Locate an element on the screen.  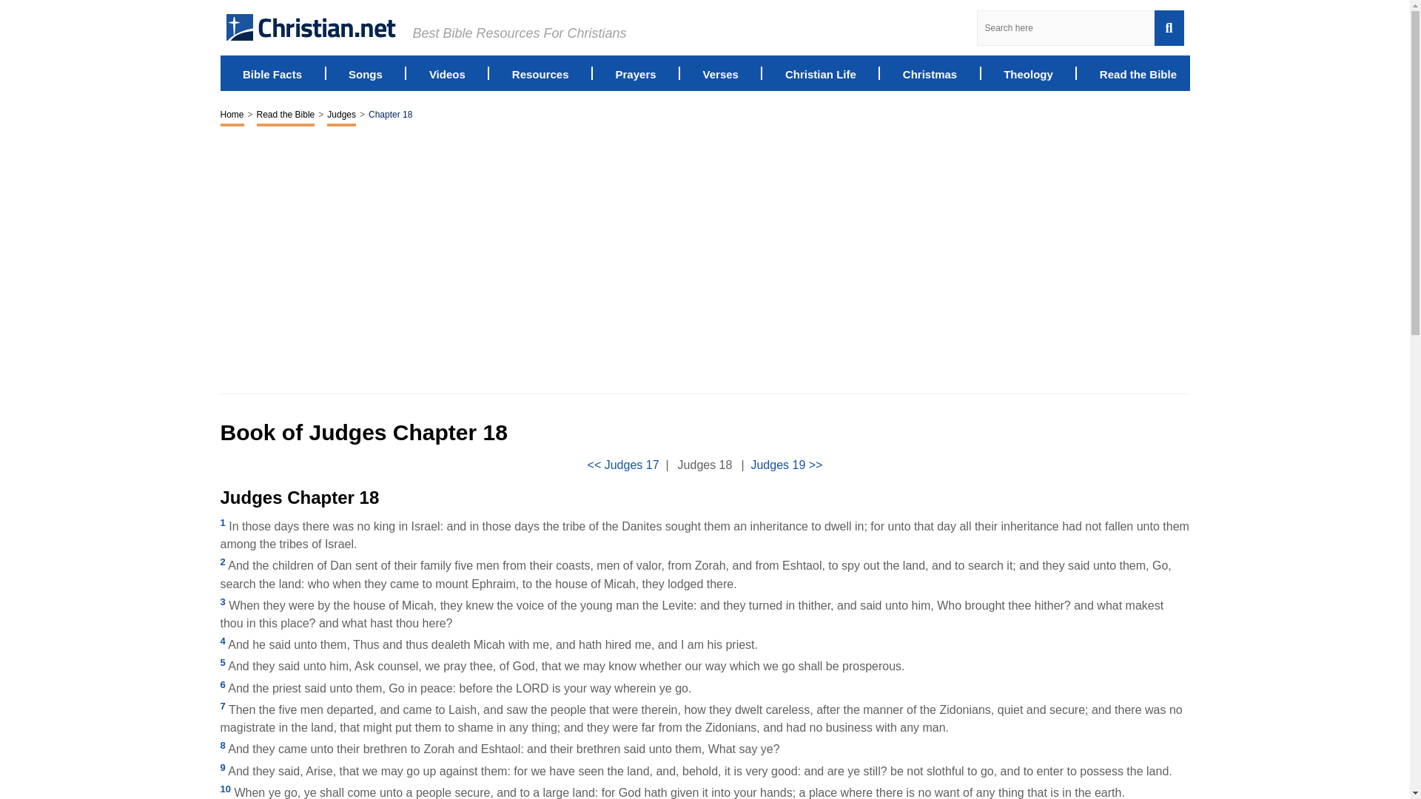
Read the Bible is located at coordinates (1138, 73).